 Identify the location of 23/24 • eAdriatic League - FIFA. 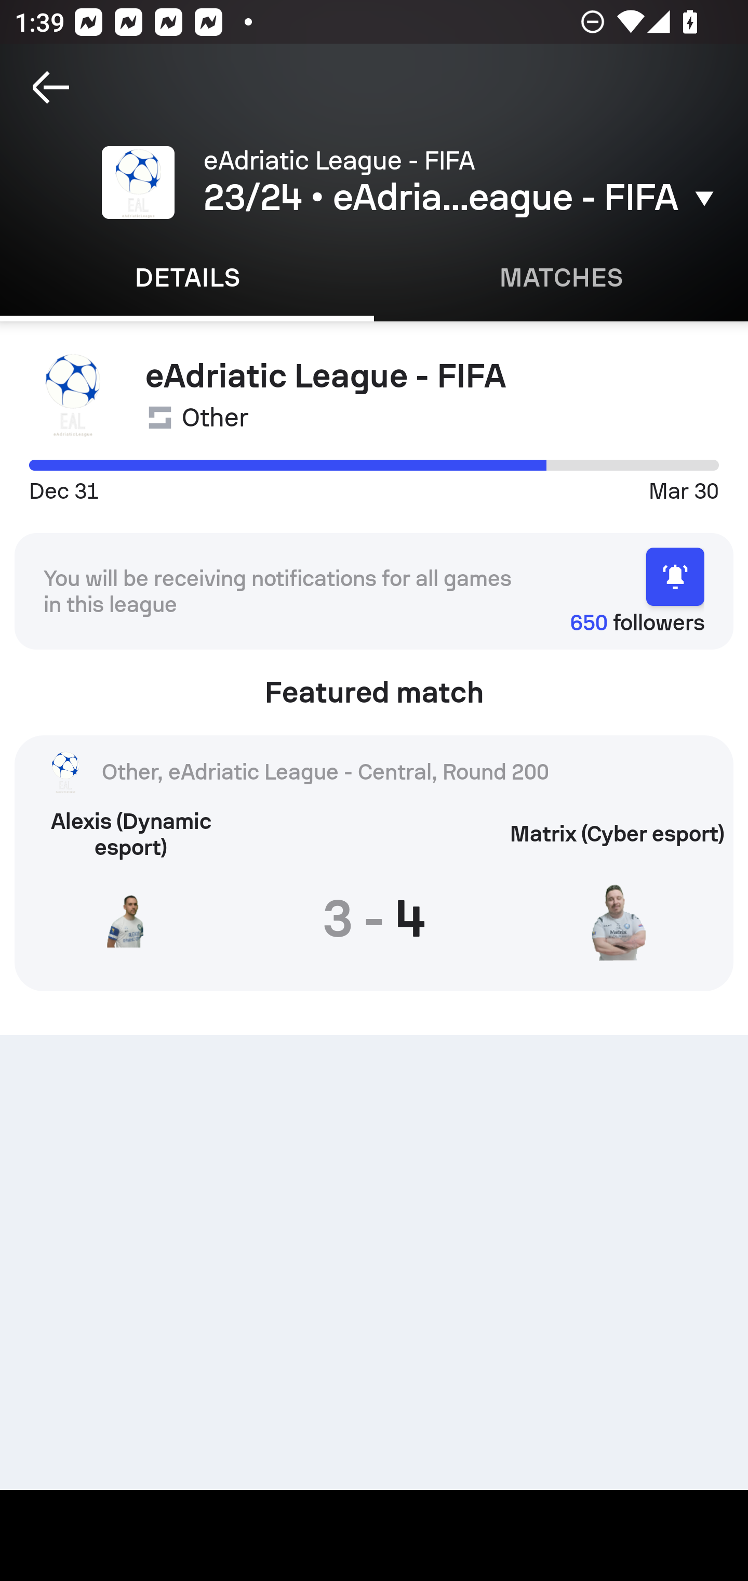
(461, 198).